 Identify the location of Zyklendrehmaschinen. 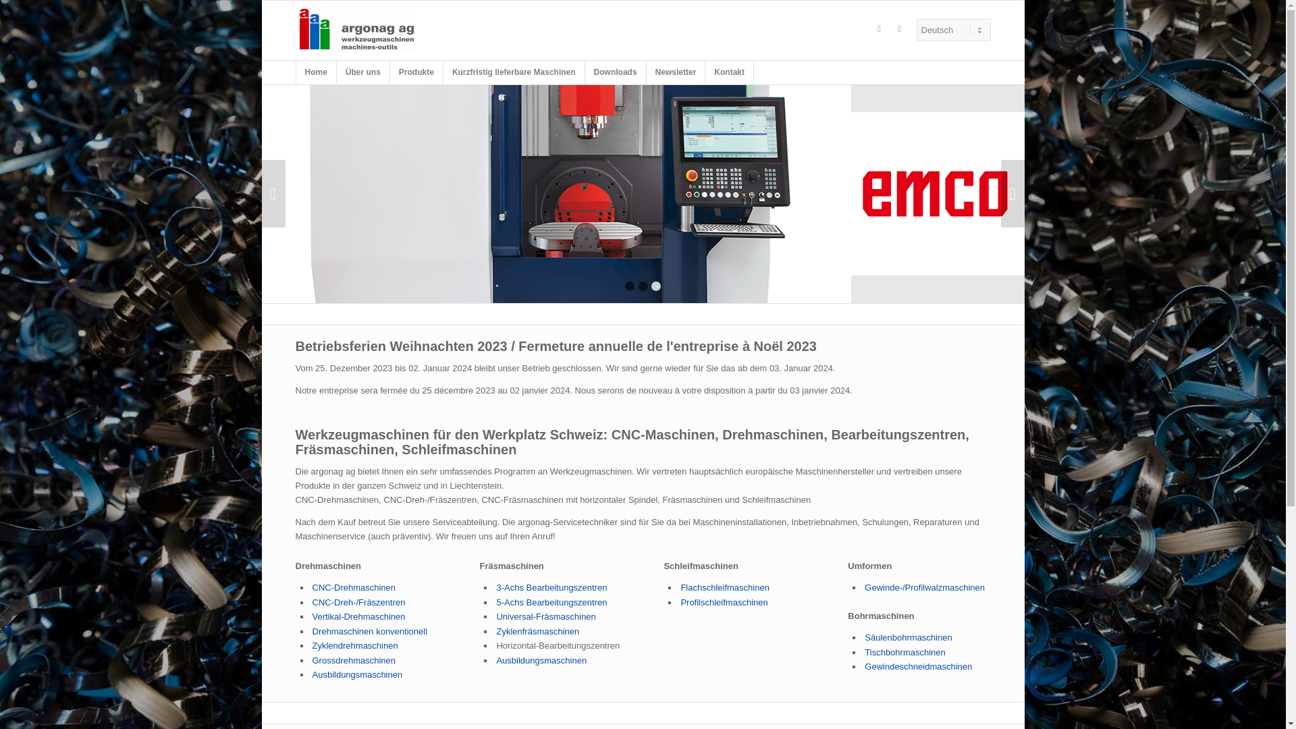
(355, 645).